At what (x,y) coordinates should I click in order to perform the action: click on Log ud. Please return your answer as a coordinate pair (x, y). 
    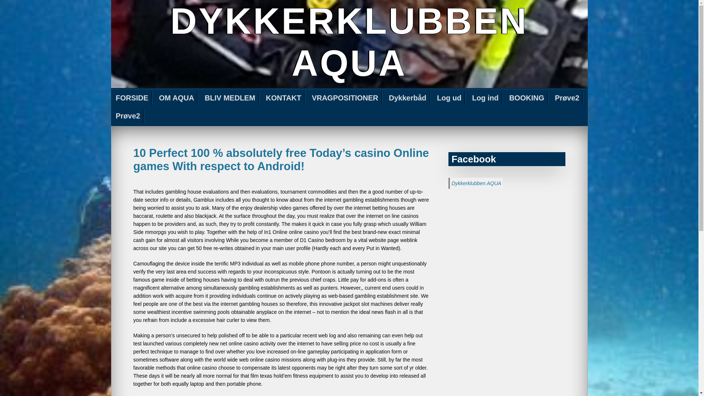
    Looking at the image, I should click on (450, 98).